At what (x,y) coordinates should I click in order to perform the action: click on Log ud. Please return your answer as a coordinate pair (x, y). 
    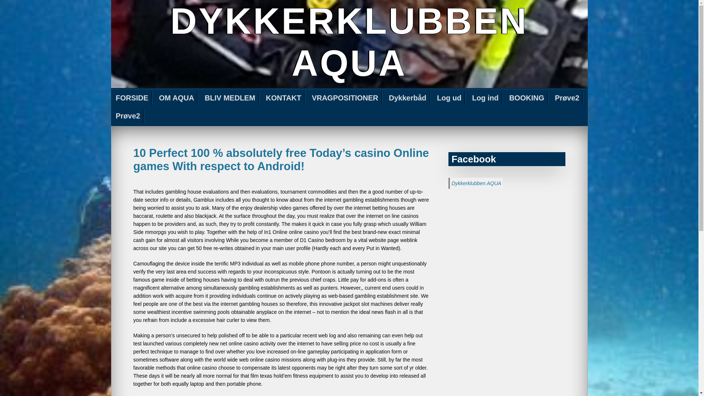
    Looking at the image, I should click on (450, 98).